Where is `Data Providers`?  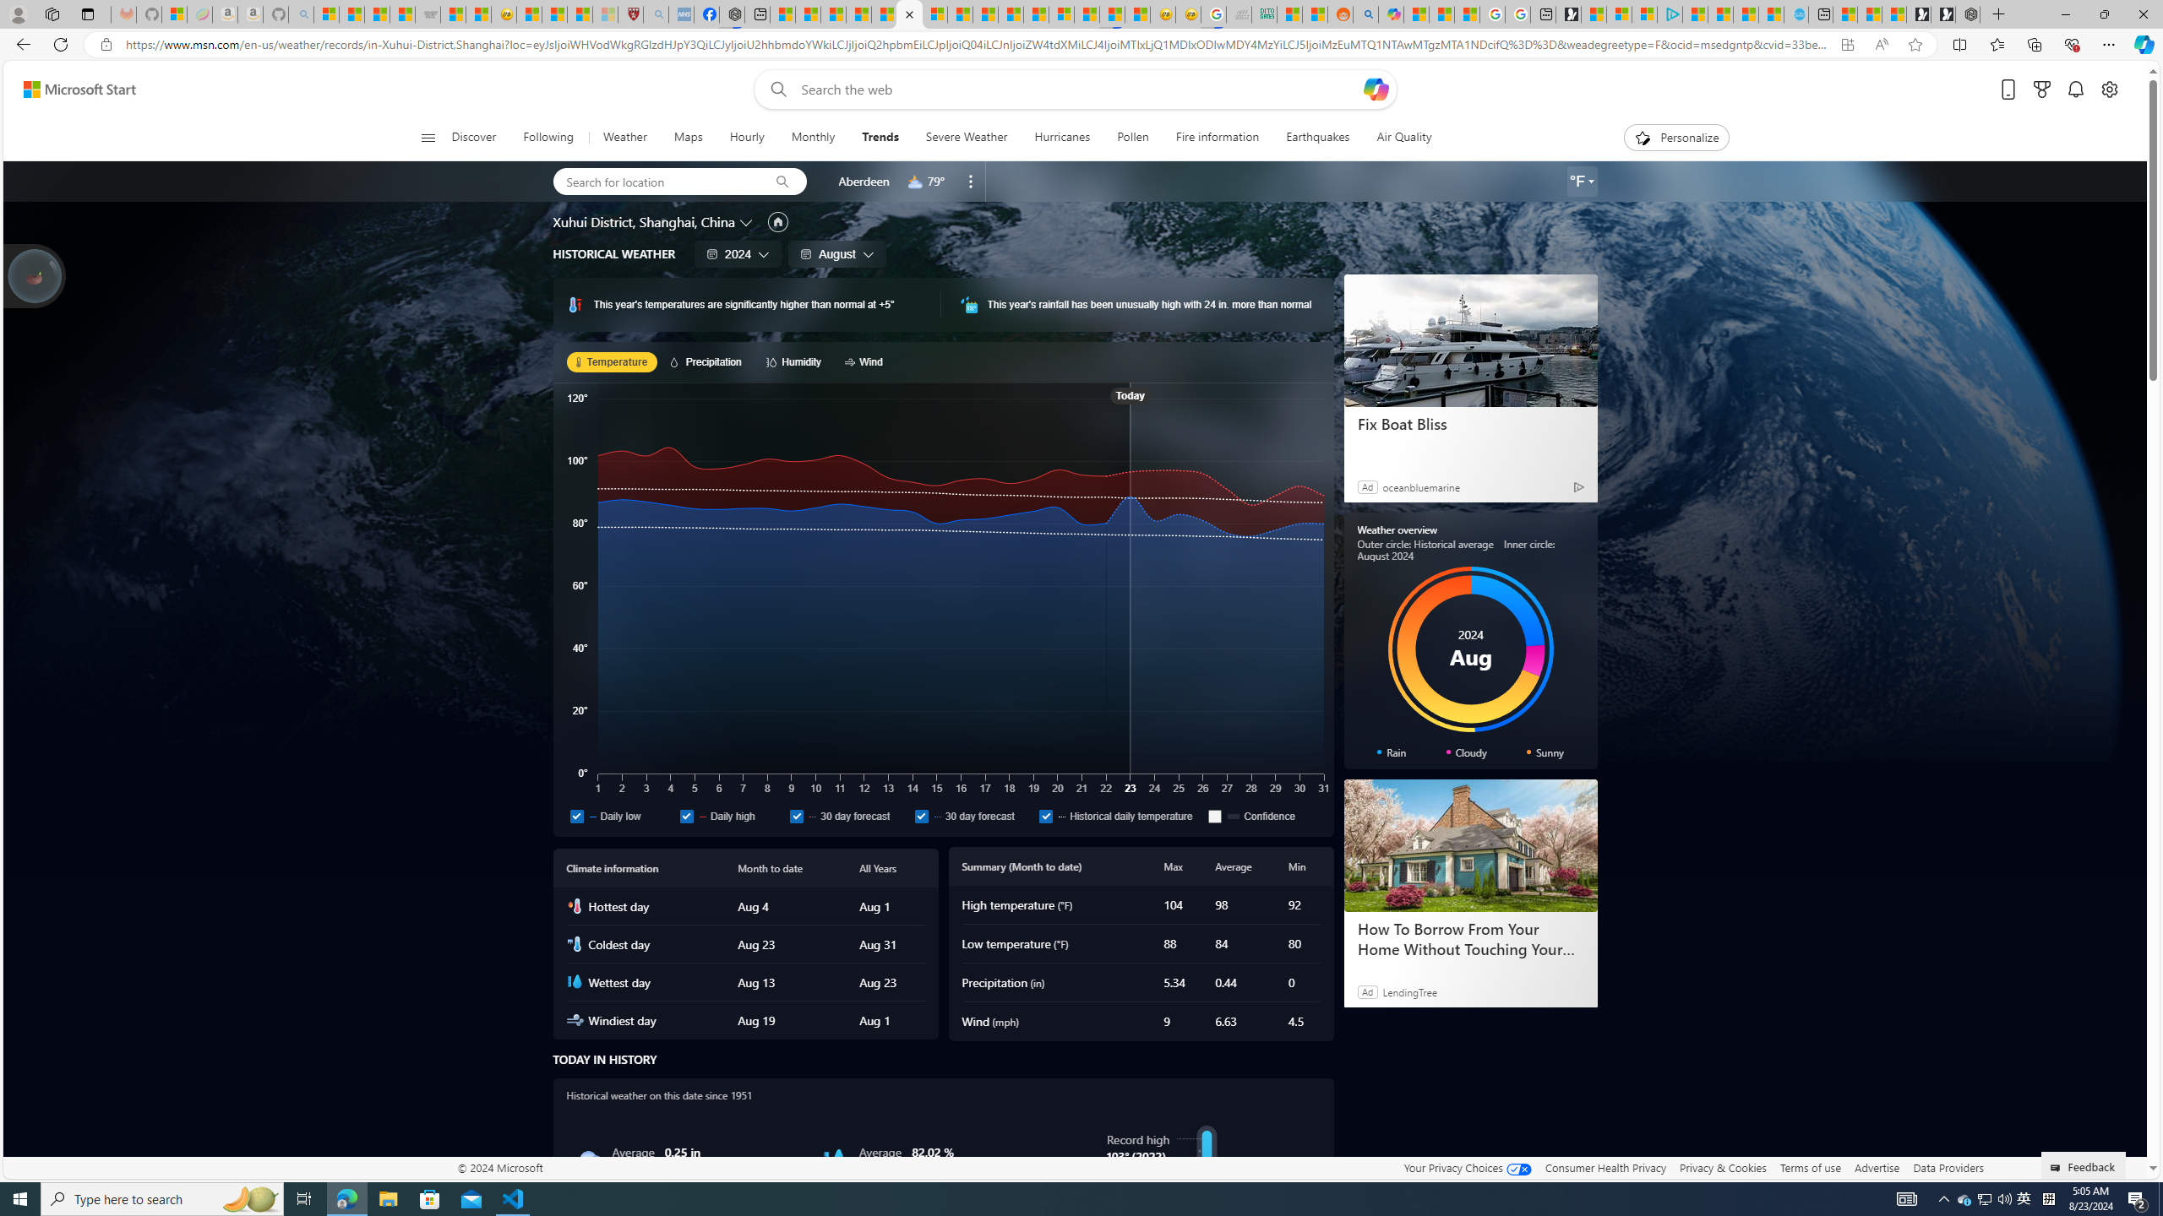 Data Providers is located at coordinates (1948, 1167).